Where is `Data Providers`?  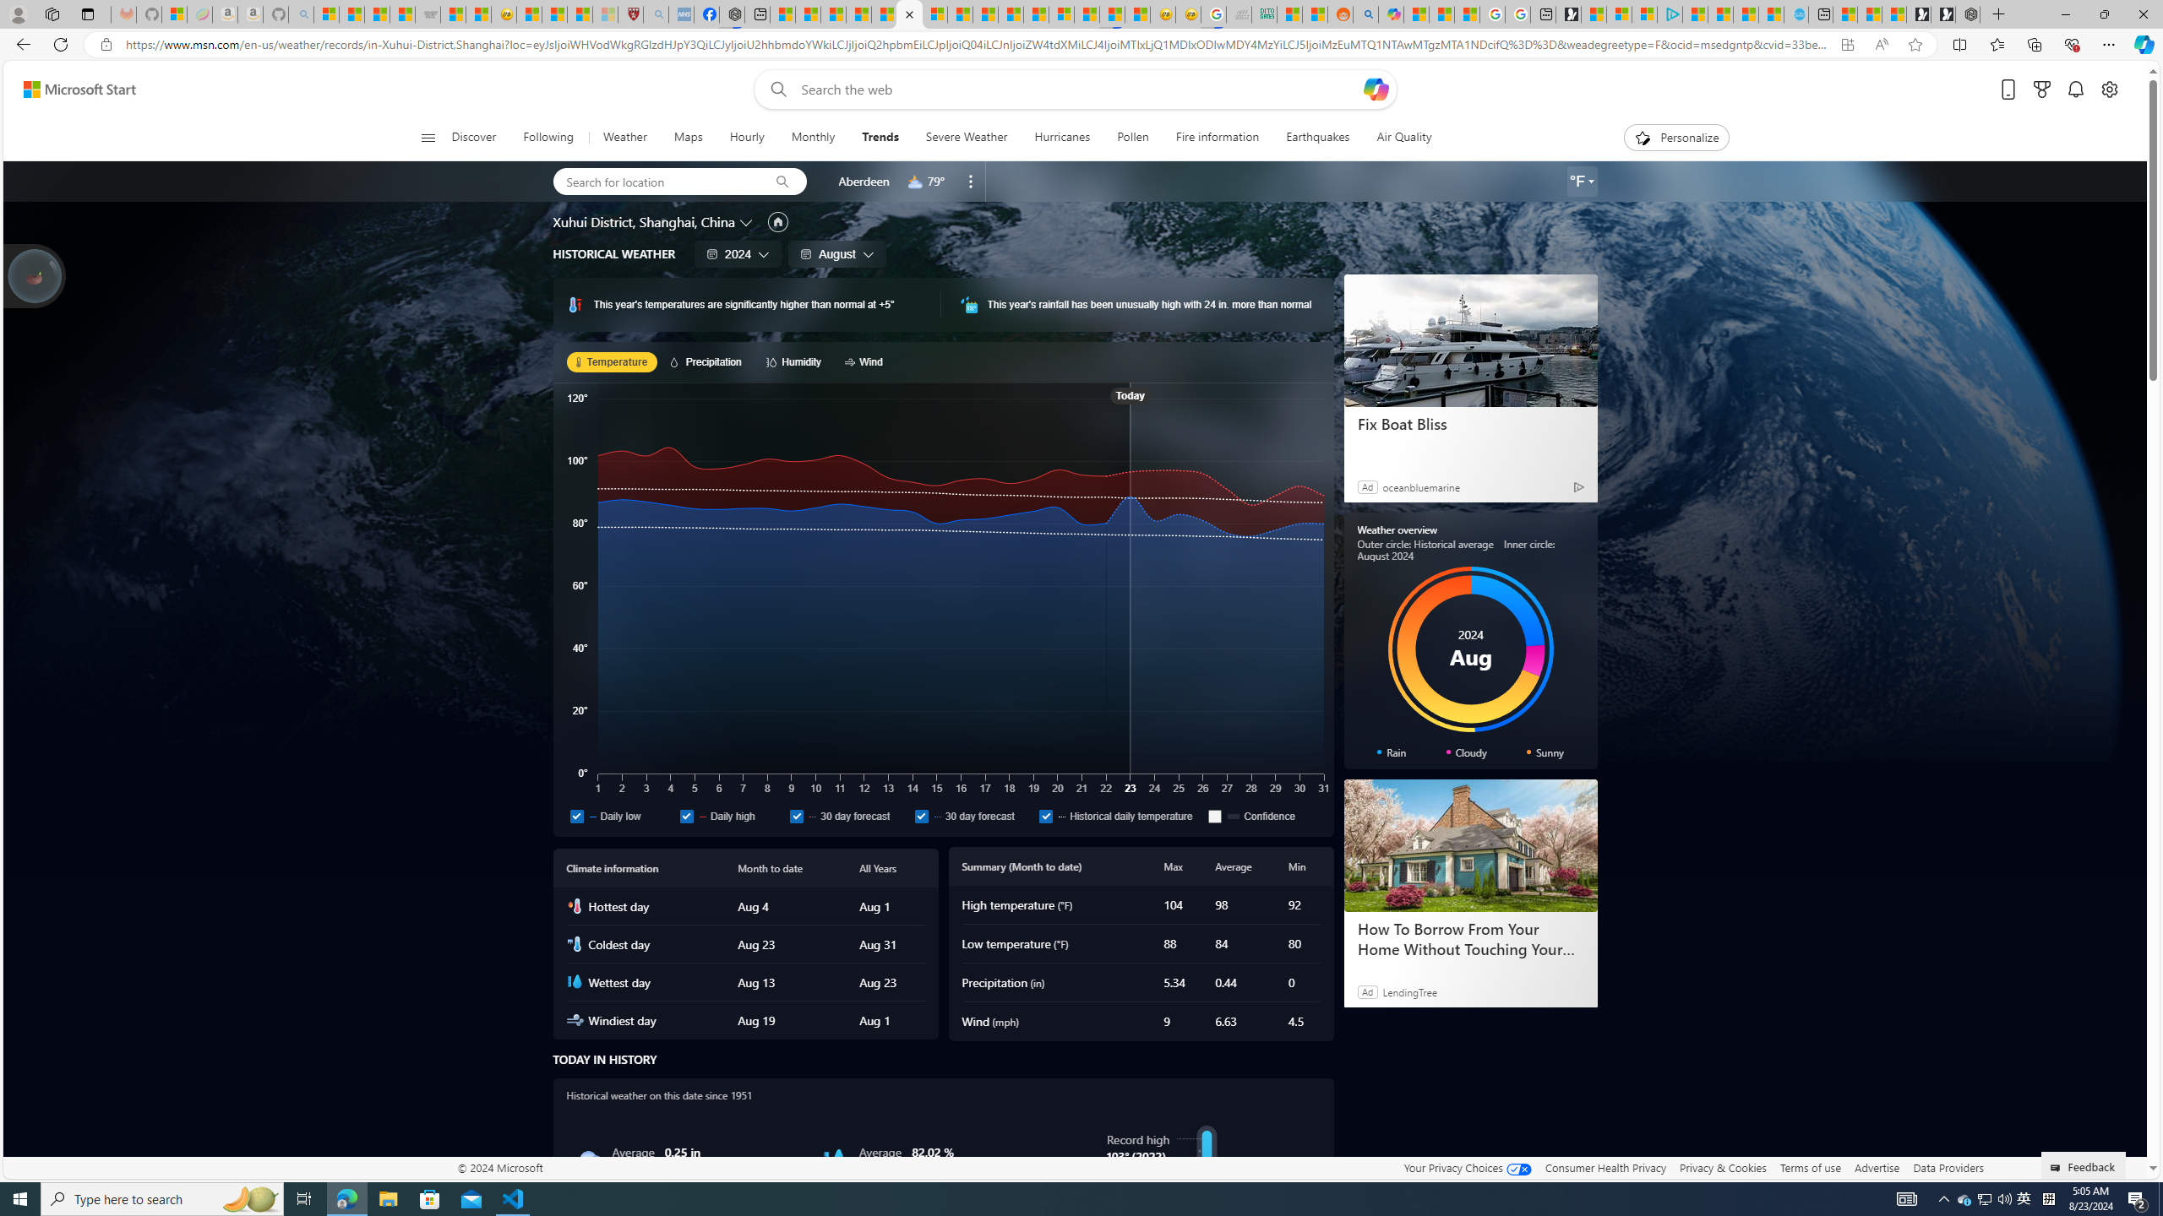 Data Providers is located at coordinates (1948, 1167).